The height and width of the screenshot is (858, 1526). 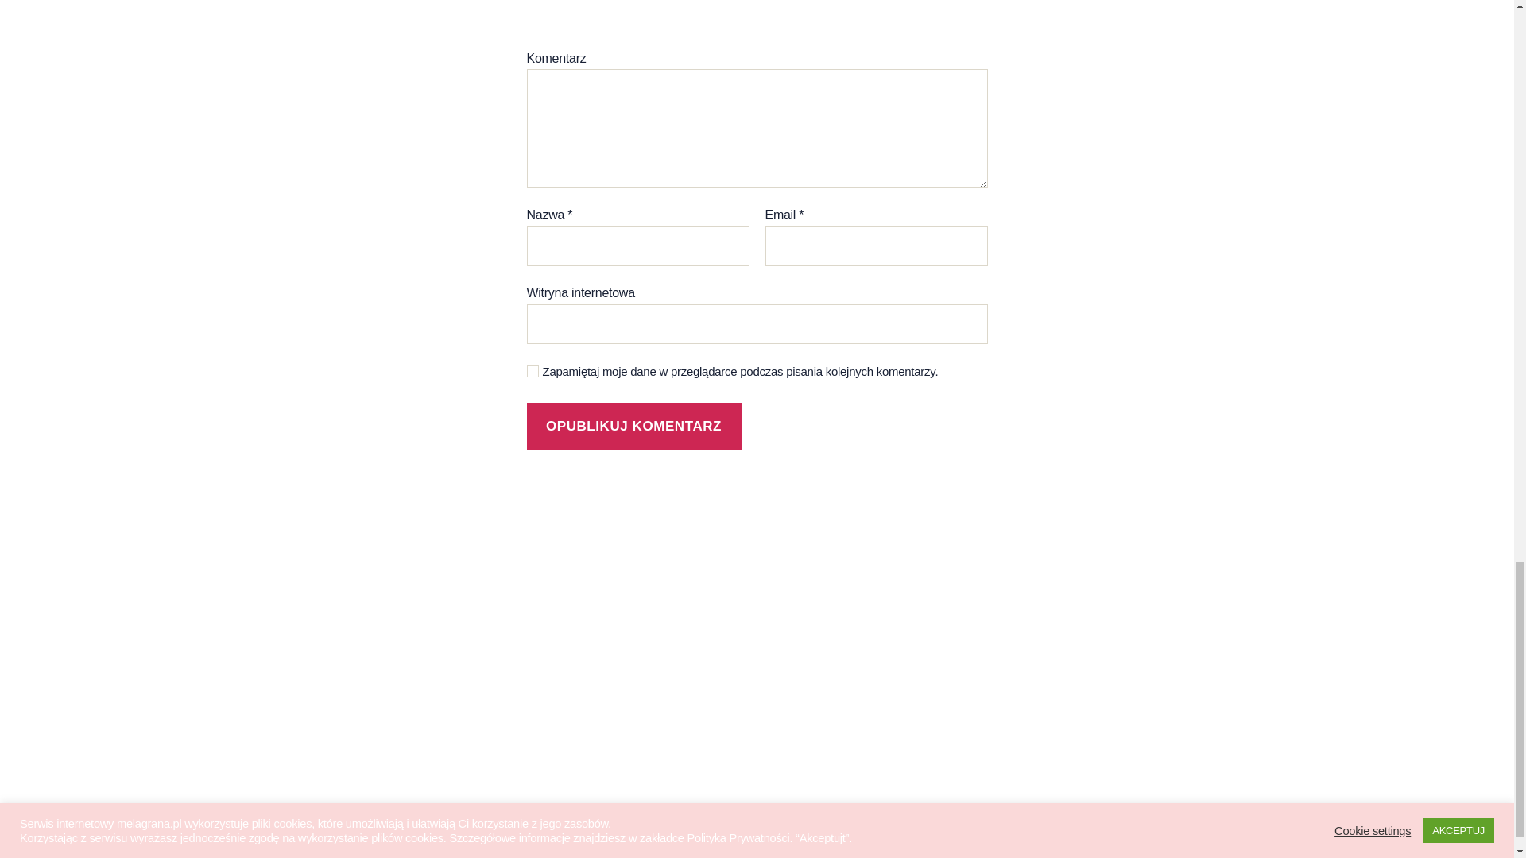 What do you see at coordinates (343, 839) in the screenshot?
I see `Malagrana` at bounding box center [343, 839].